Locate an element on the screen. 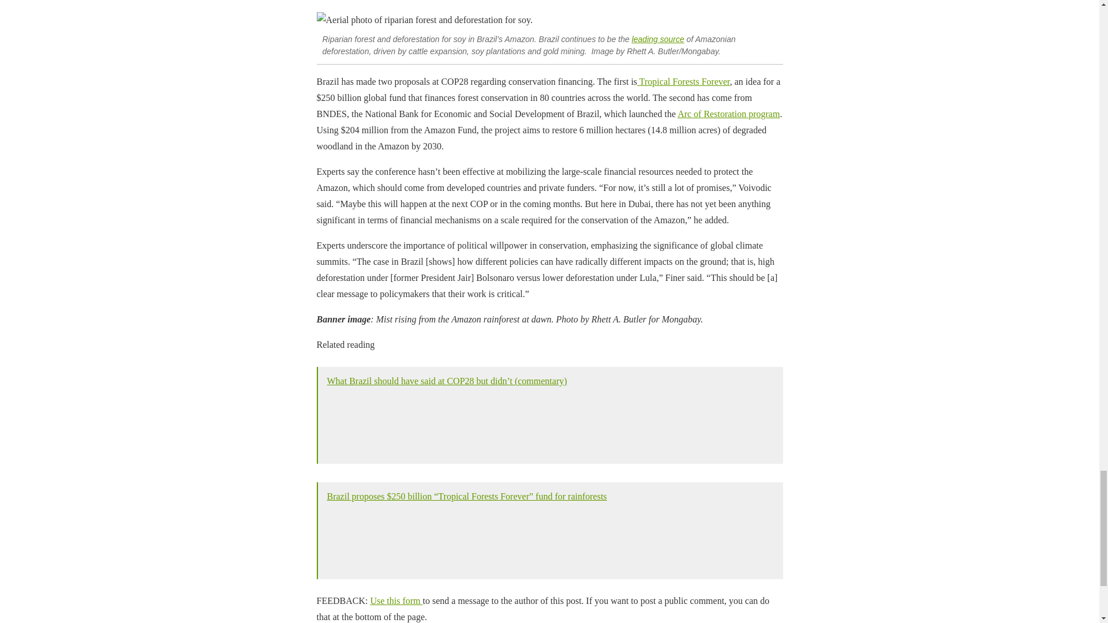 This screenshot has width=1108, height=623. Arc of Restoration program is located at coordinates (728, 114).